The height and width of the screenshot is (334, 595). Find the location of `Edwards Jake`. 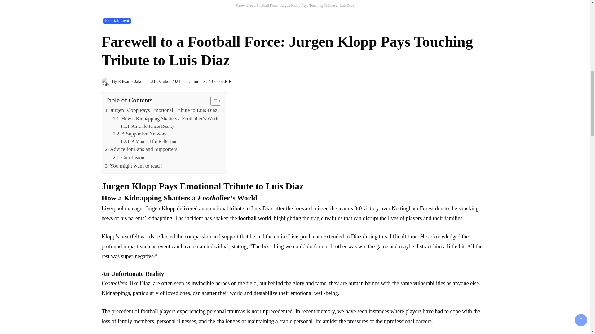

Edwards Jake is located at coordinates (130, 81).